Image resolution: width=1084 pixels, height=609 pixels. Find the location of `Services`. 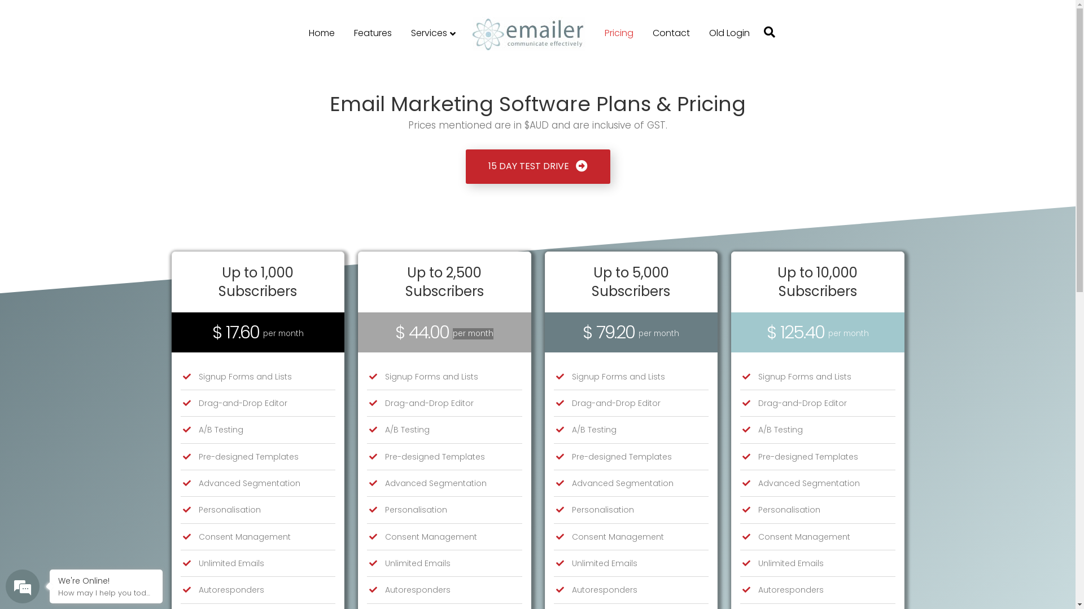

Services is located at coordinates (434, 34).